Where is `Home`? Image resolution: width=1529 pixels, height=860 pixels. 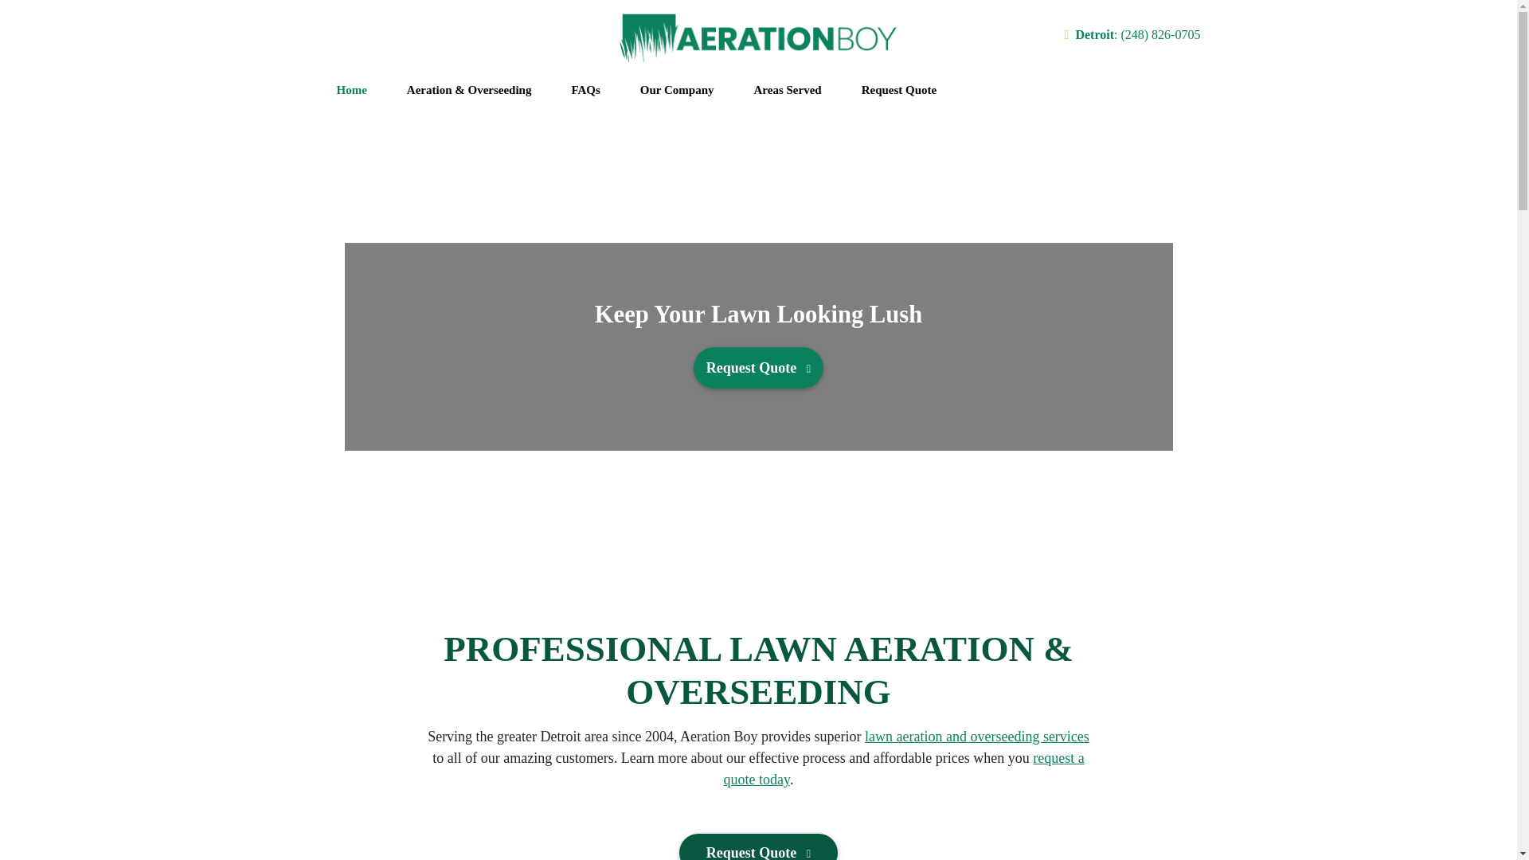 Home is located at coordinates (352, 91).